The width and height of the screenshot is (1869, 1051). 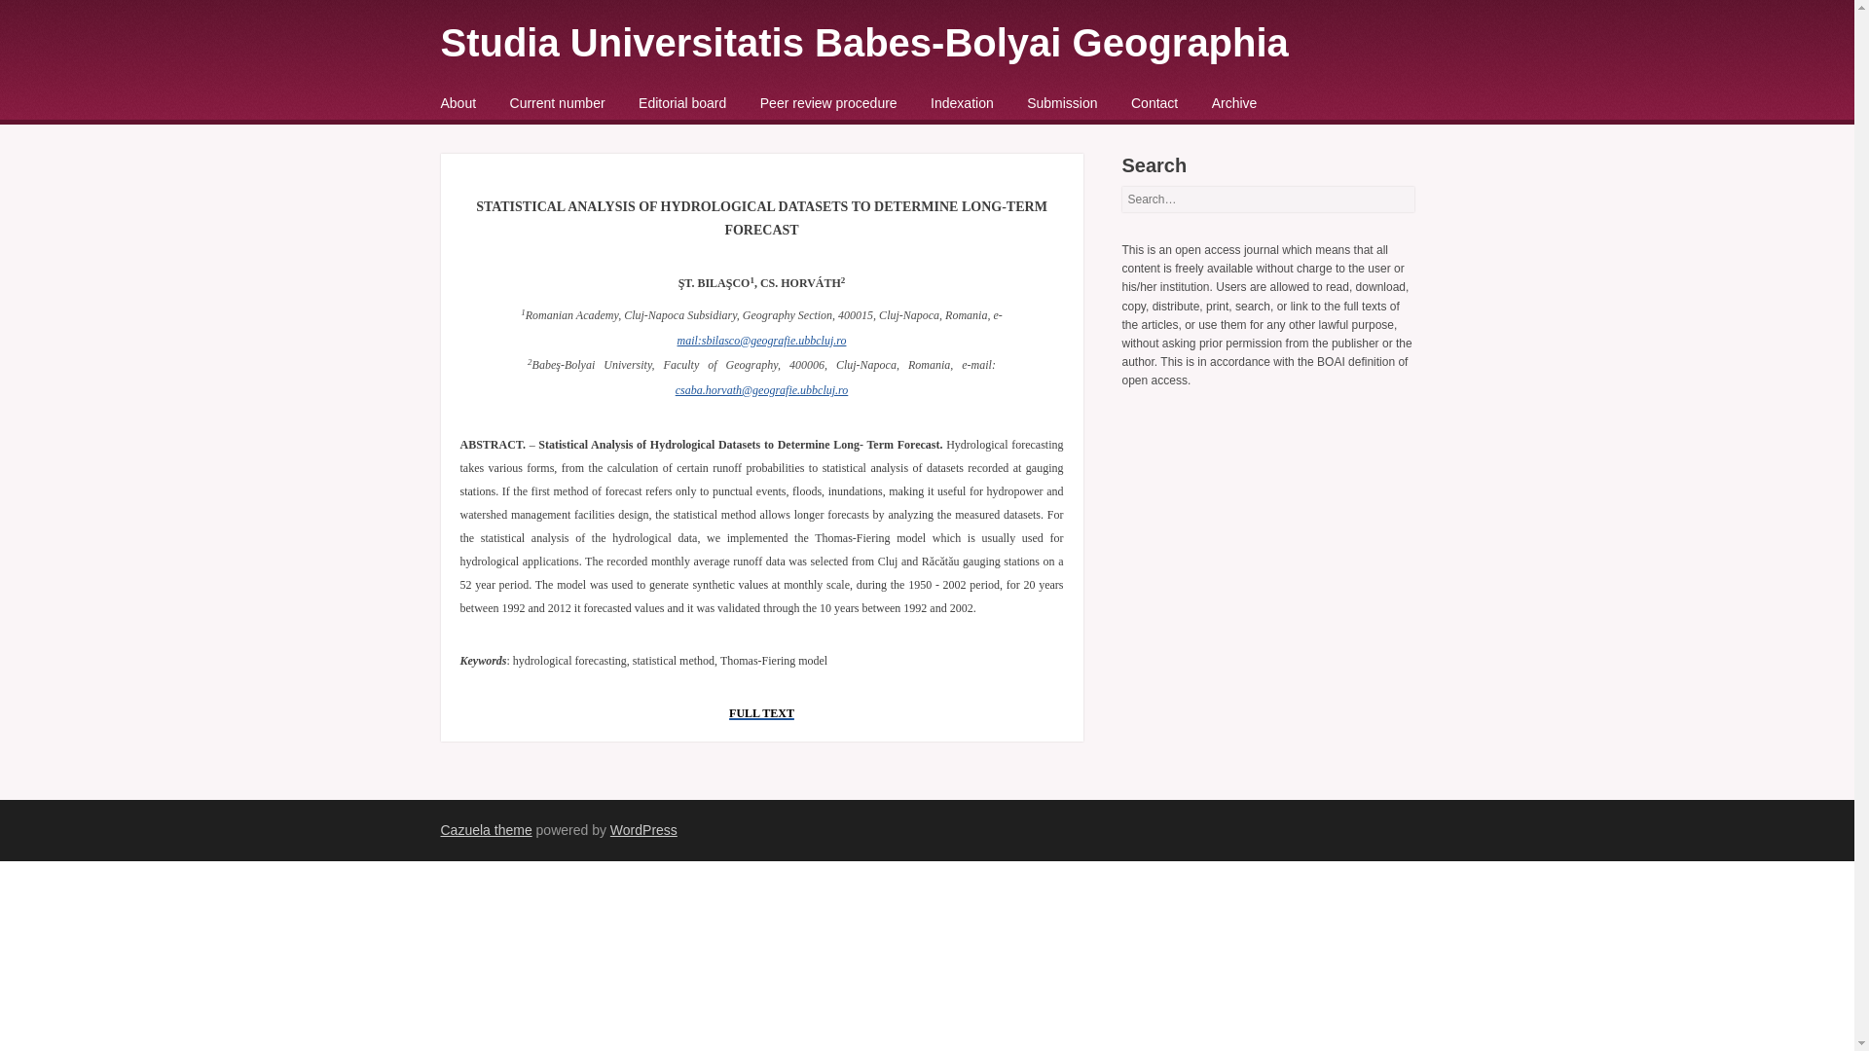 I want to click on FULL TEXT, so click(x=761, y=710).